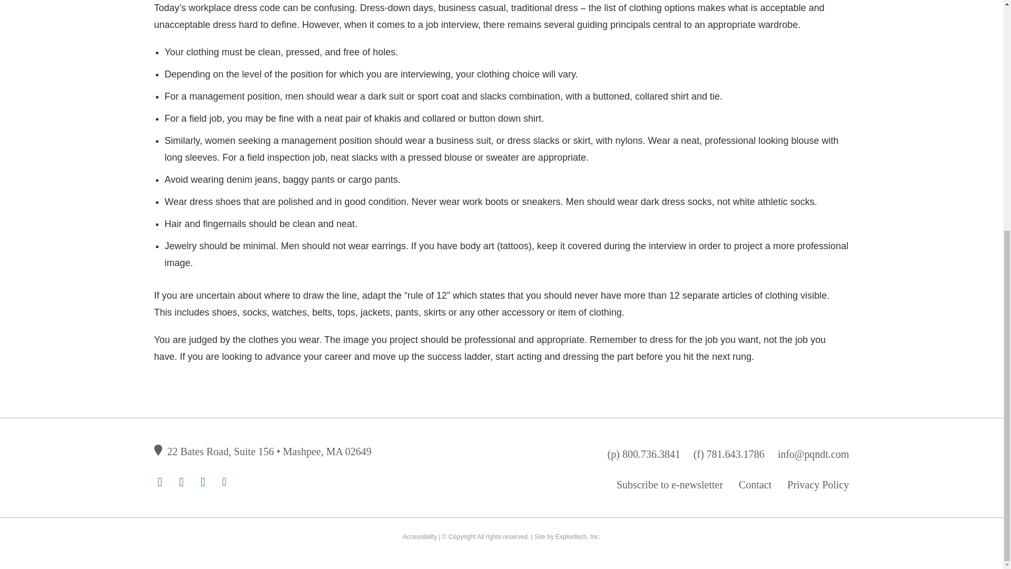  I want to click on Privacy Policy, so click(818, 485).